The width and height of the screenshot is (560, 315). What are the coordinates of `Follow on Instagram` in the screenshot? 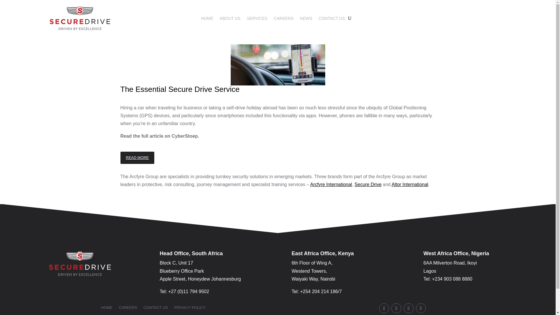 It's located at (396, 308).